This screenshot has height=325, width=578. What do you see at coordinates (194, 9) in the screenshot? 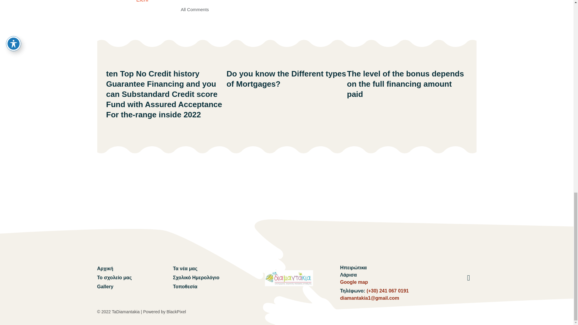
I see `All Comments` at bounding box center [194, 9].